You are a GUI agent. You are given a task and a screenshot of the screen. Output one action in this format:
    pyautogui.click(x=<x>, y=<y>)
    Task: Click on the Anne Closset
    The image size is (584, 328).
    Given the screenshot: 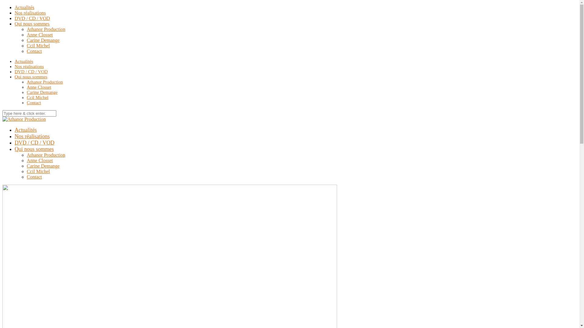 What is the action you would take?
    pyautogui.click(x=40, y=160)
    